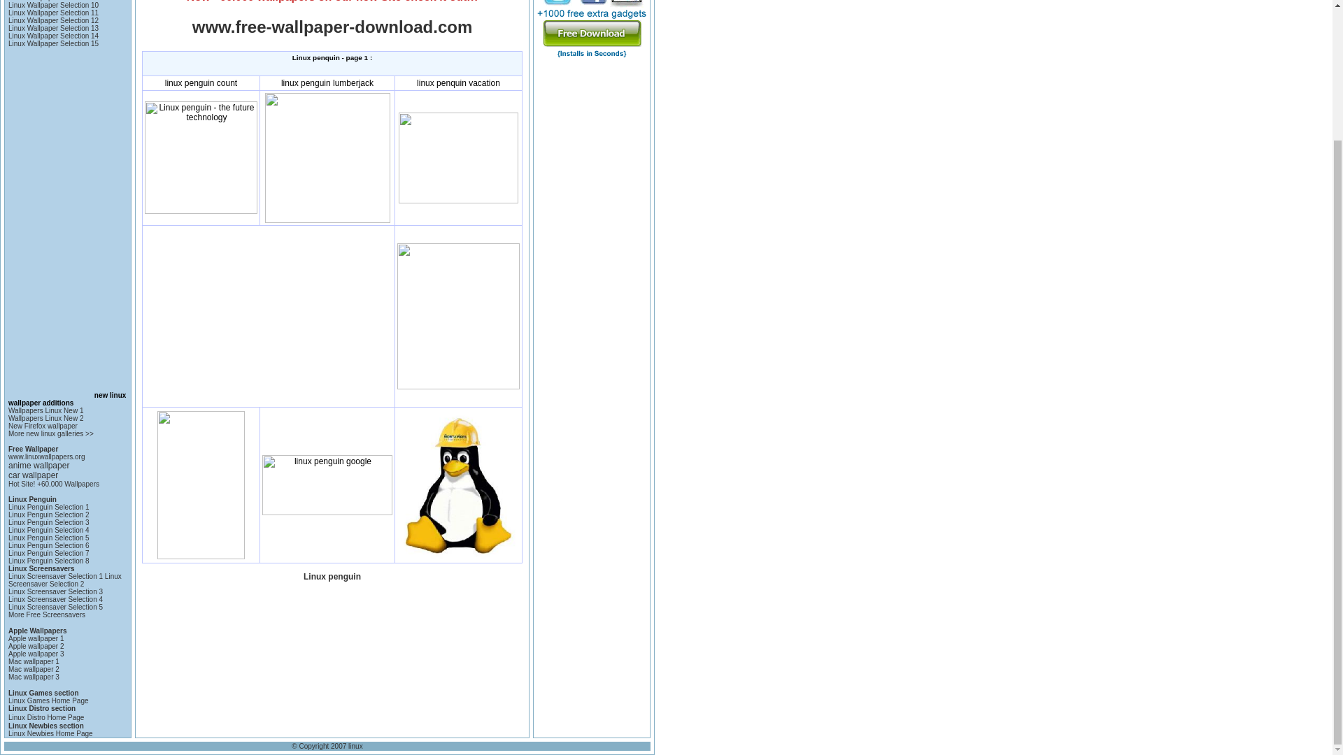 This screenshot has height=755, width=1343. What do you see at coordinates (38, 465) in the screenshot?
I see `anime wallpaper` at bounding box center [38, 465].